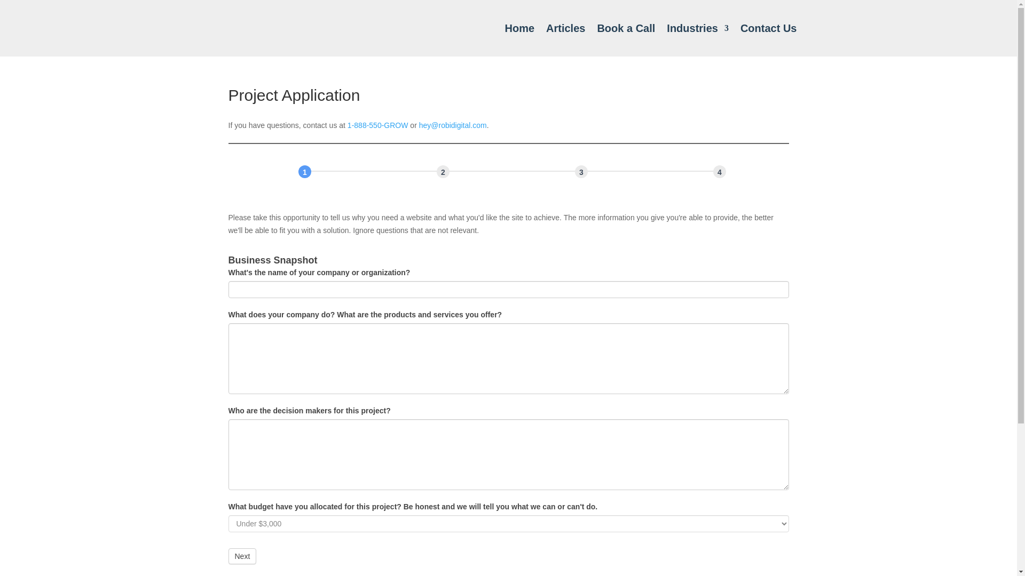 The width and height of the screenshot is (1025, 576). Describe the element at coordinates (242, 556) in the screenshot. I see `Next` at that location.